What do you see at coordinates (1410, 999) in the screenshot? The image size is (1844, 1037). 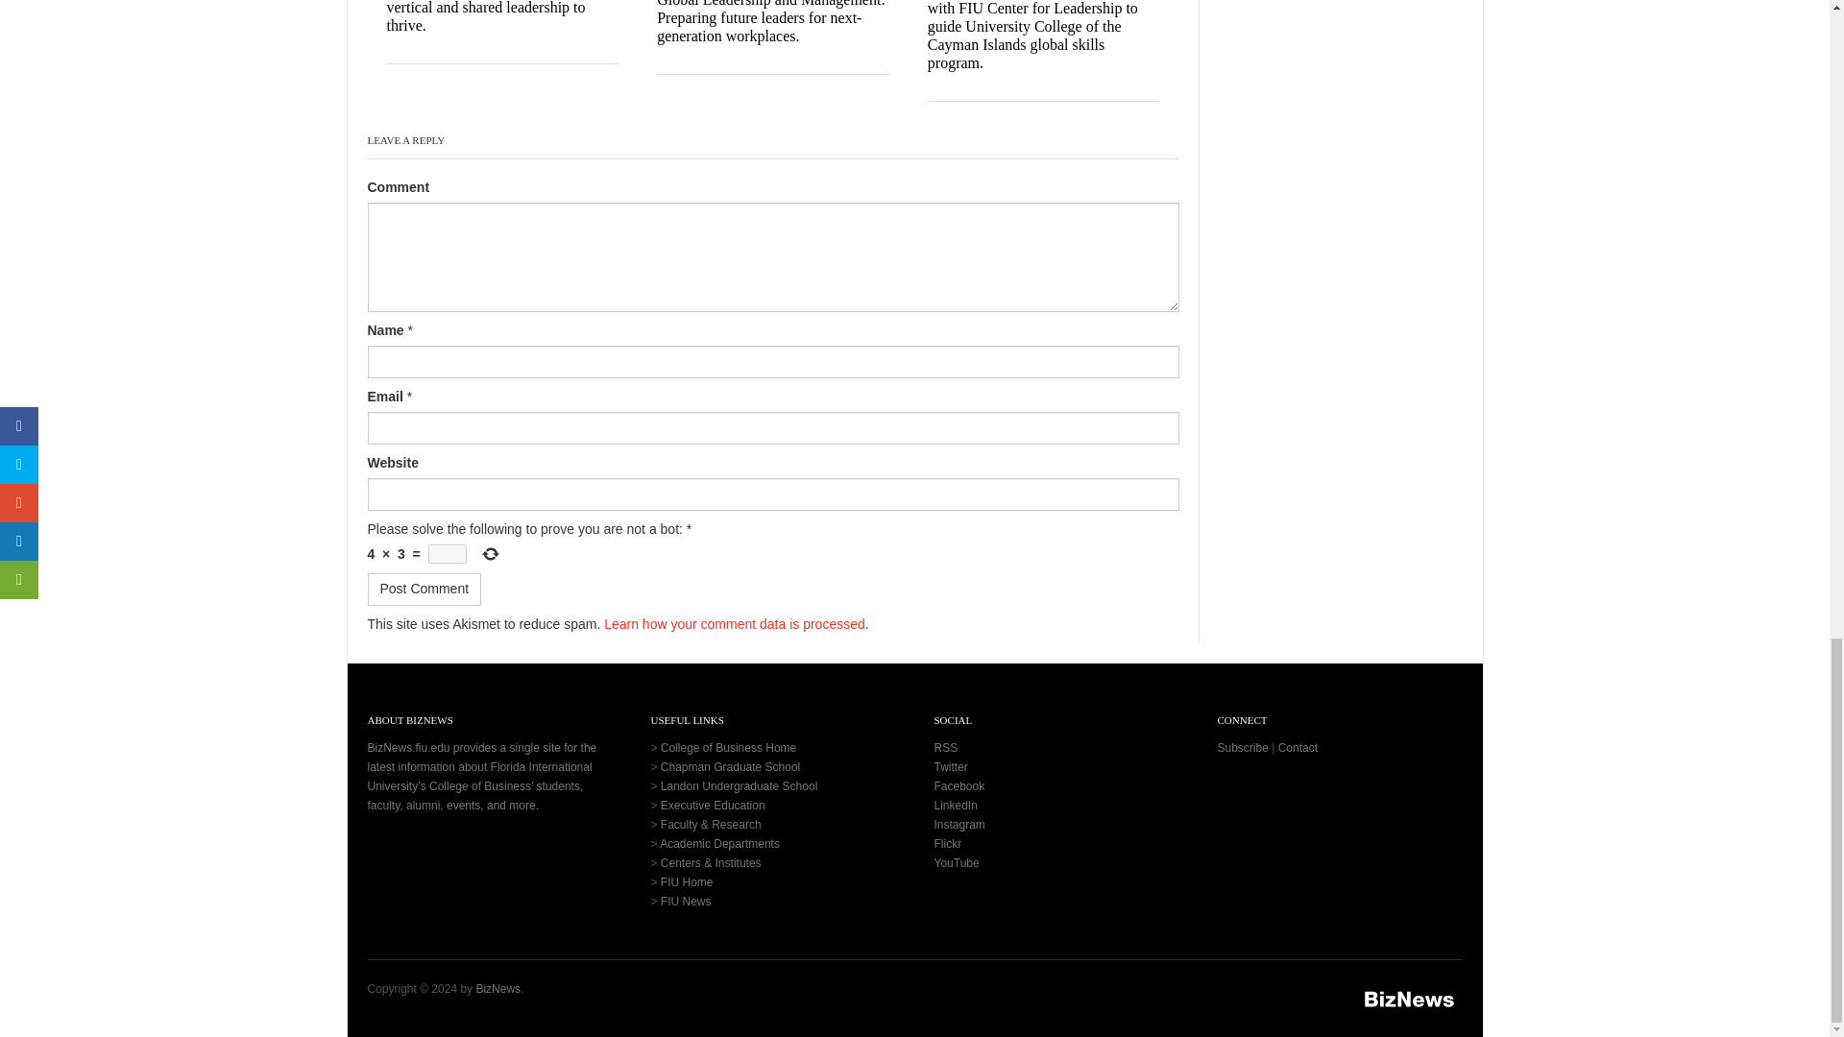 I see `BizNews` at bounding box center [1410, 999].